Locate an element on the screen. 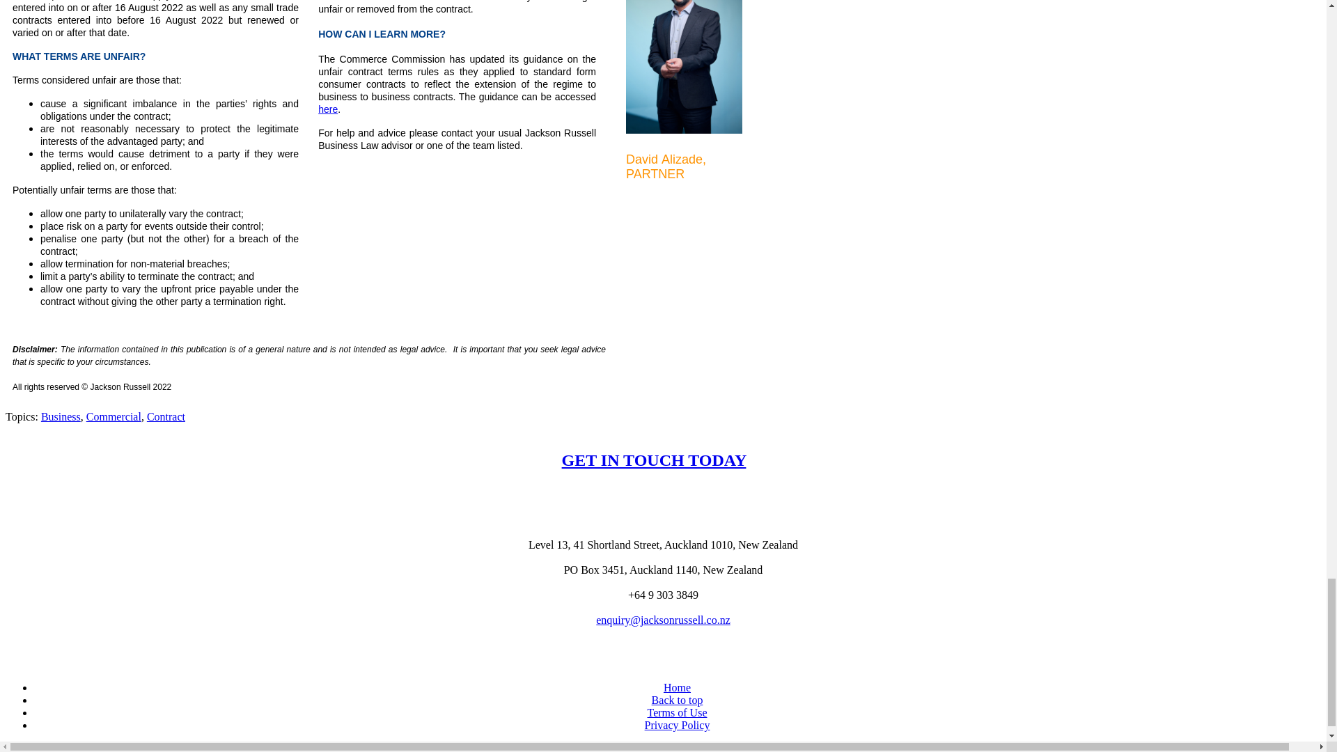 This screenshot has width=1337, height=752. Linkedin Circle-26 is located at coordinates (662, 652).